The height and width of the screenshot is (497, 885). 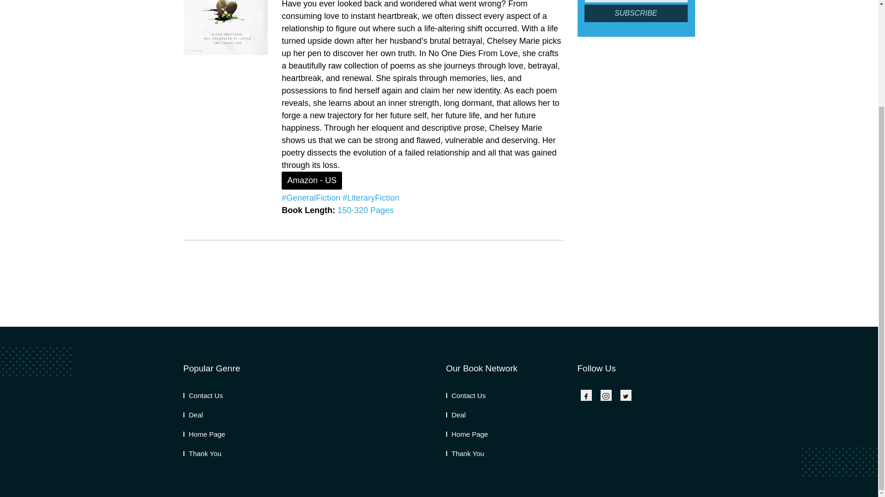 I want to click on Home Page, so click(x=467, y=434).